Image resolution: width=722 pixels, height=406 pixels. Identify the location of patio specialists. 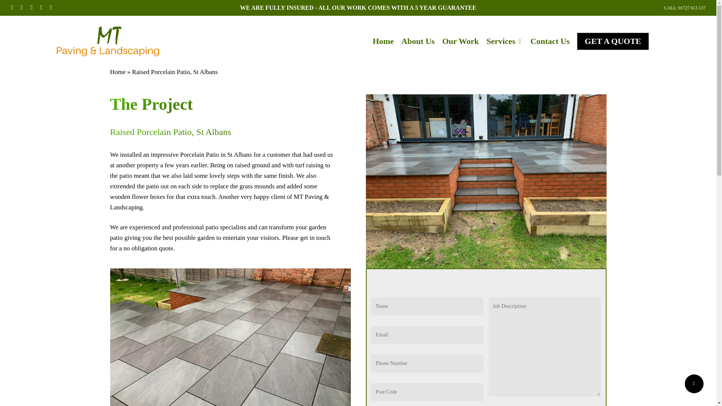
(226, 227).